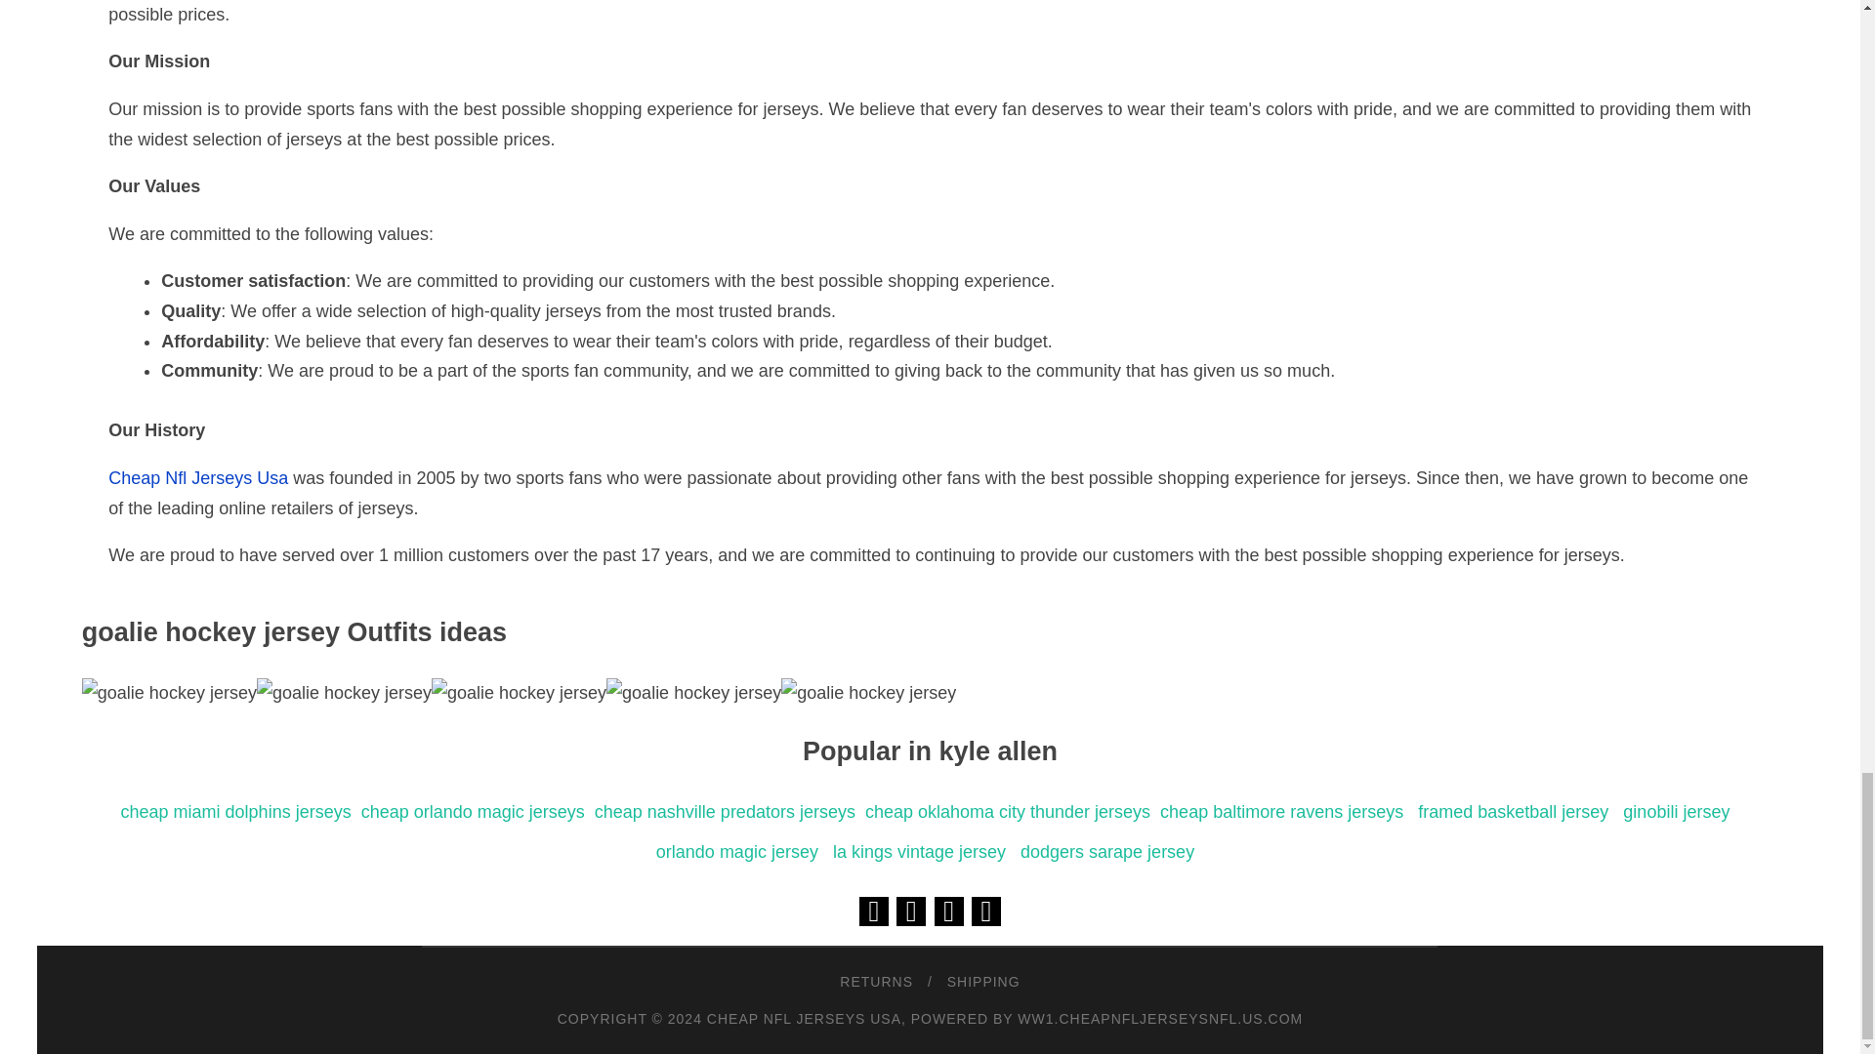  I want to click on cheap miami dolphins jerseys, so click(236, 812).